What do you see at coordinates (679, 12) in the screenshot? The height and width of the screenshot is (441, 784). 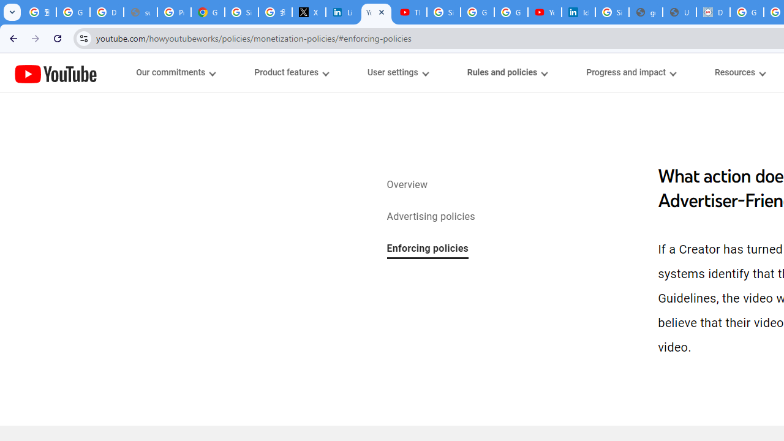 I see `User Details` at bounding box center [679, 12].